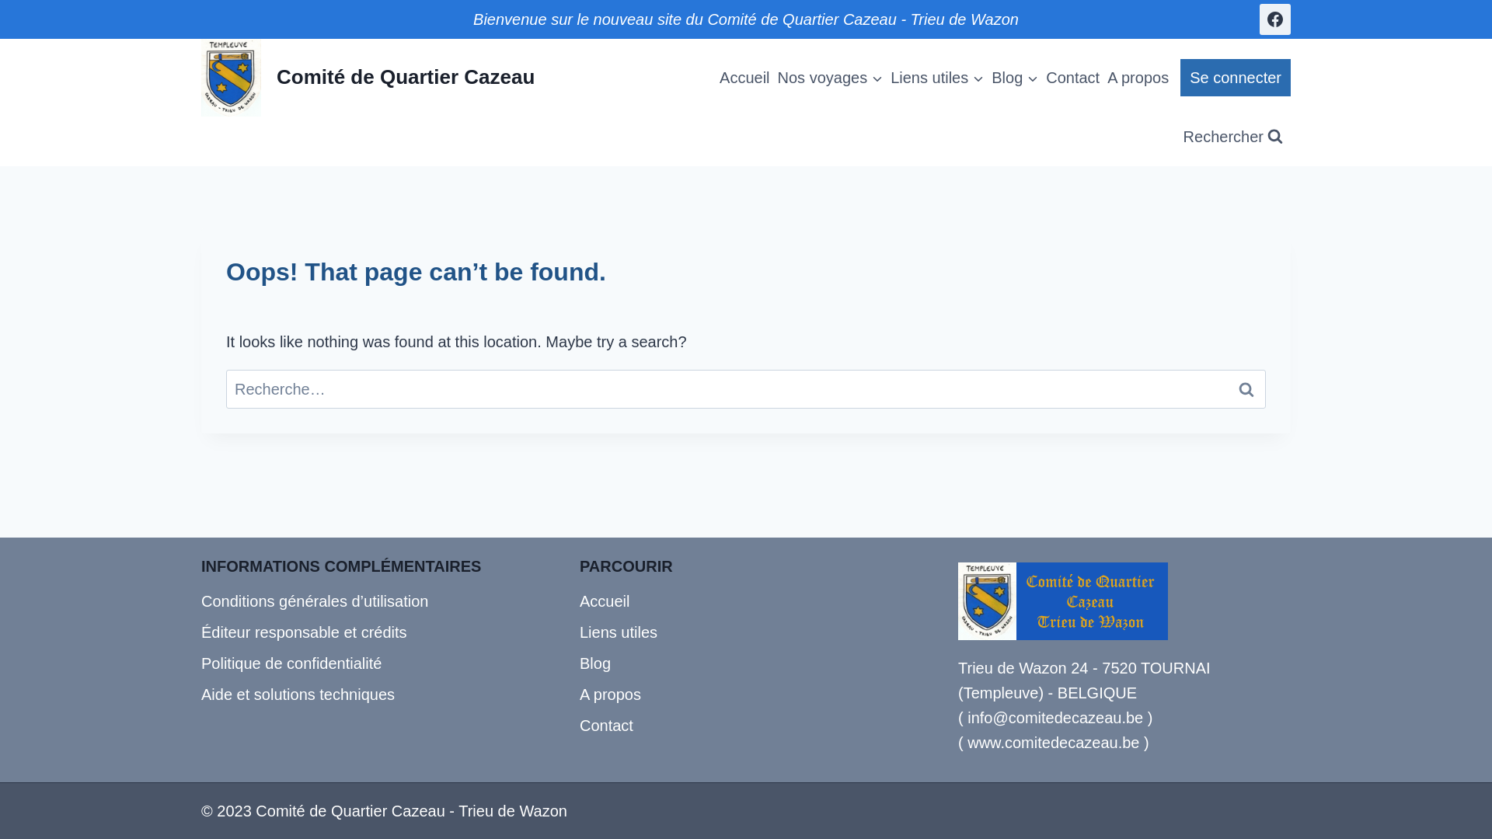 Image resolution: width=1492 pixels, height=839 pixels. What do you see at coordinates (1233, 137) in the screenshot?
I see `Rechercher` at bounding box center [1233, 137].